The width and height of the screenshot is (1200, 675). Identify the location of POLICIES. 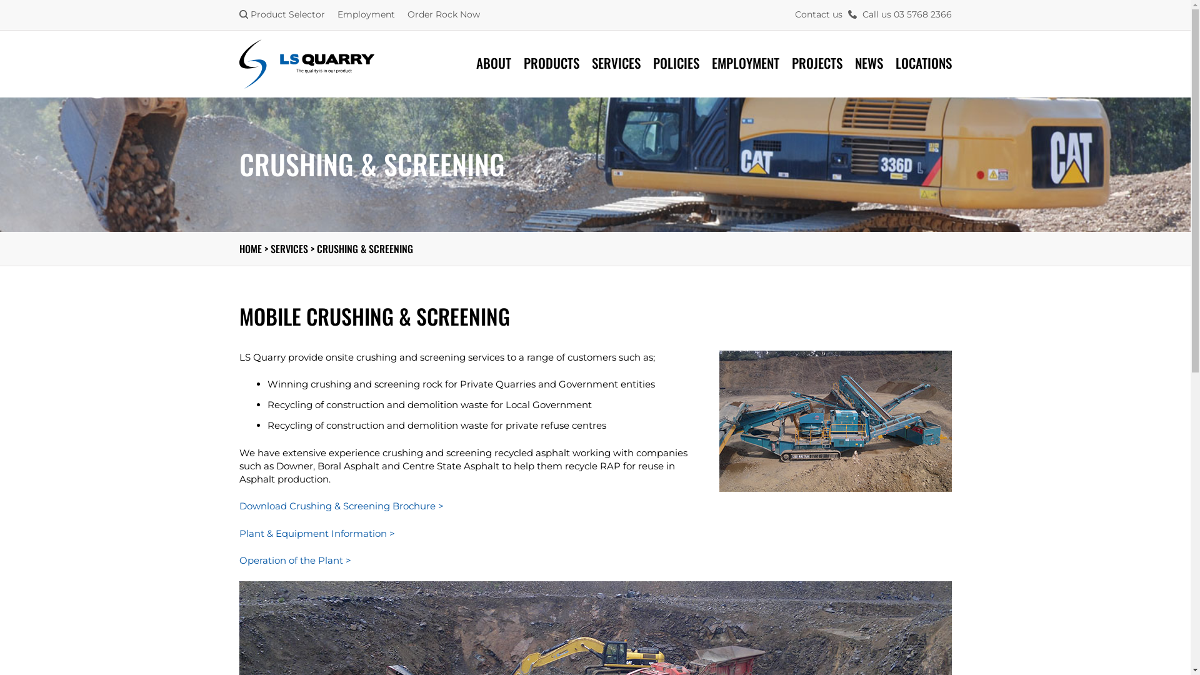
(676, 62).